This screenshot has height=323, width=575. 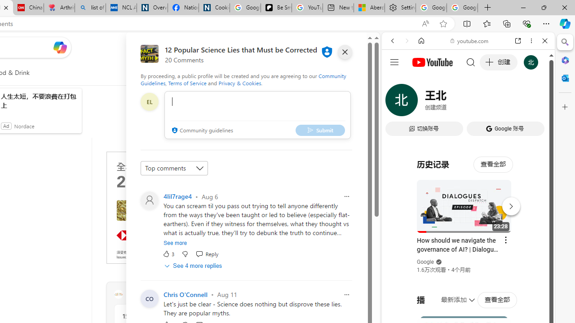 What do you see at coordinates (230, 294) in the screenshot?
I see `Visit Craft Your Happy Place website` at bounding box center [230, 294].